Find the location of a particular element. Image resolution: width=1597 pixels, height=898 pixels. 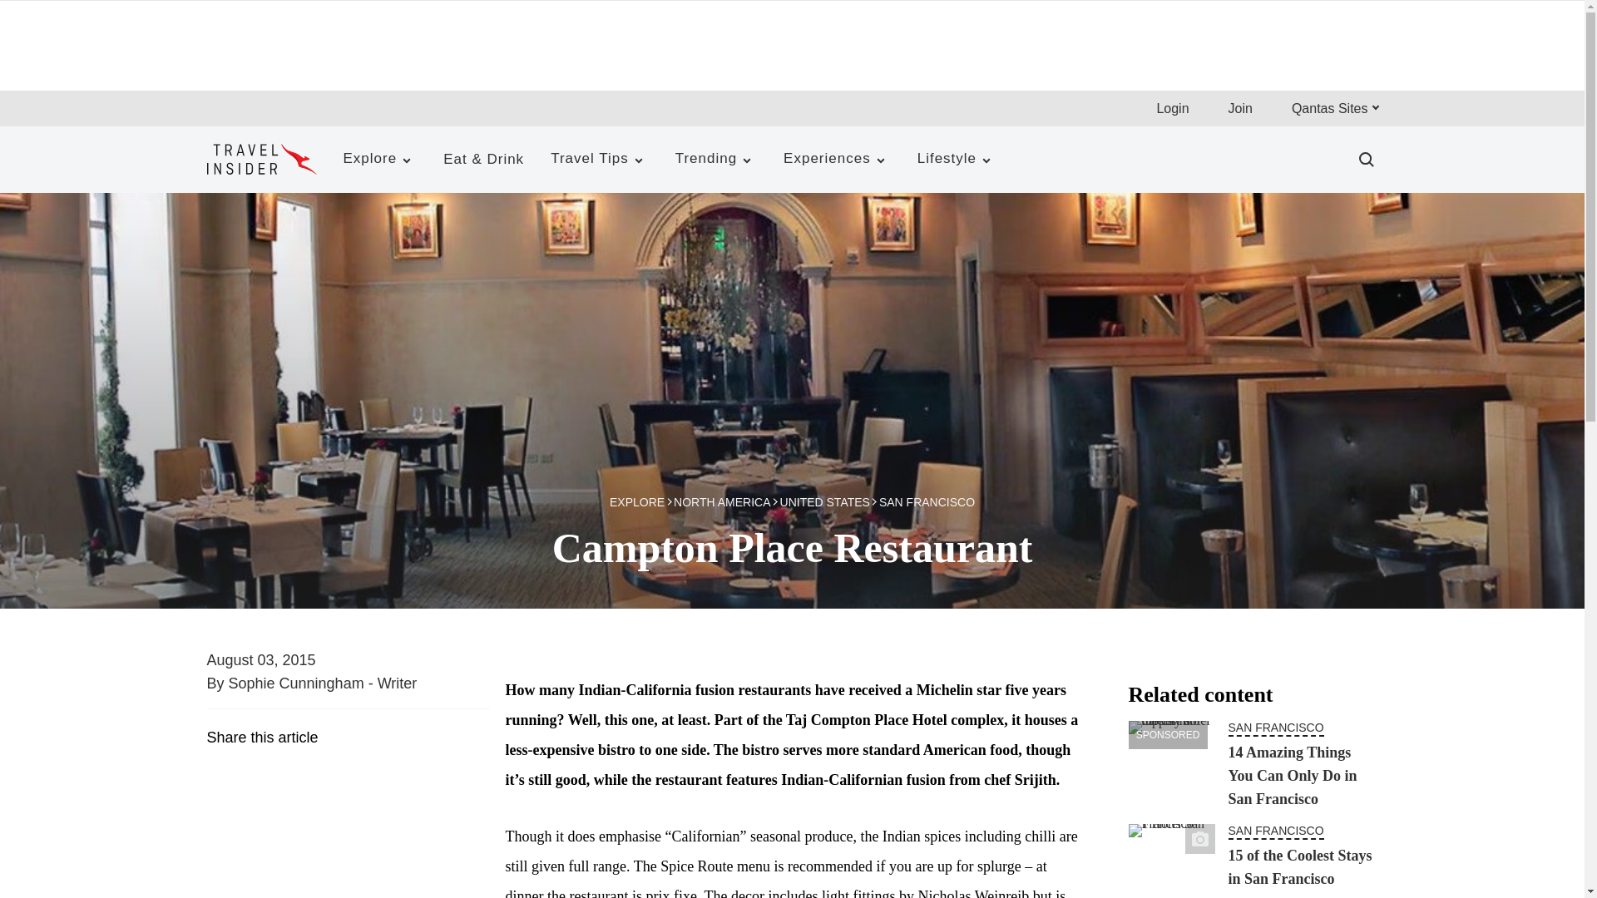

Explore is located at coordinates (379, 160).